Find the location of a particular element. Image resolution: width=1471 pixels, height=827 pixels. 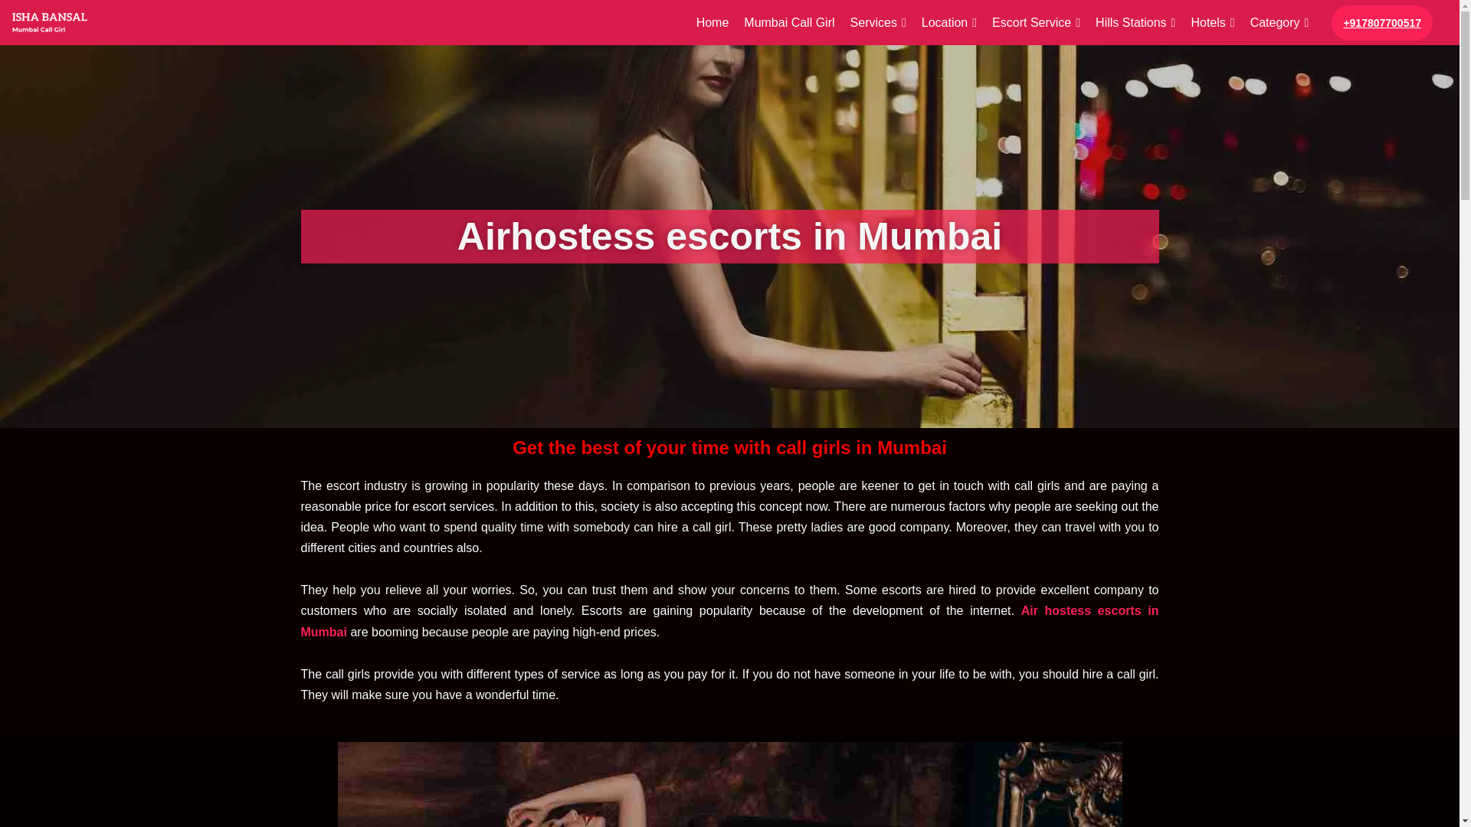

Home is located at coordinates (713, 23).